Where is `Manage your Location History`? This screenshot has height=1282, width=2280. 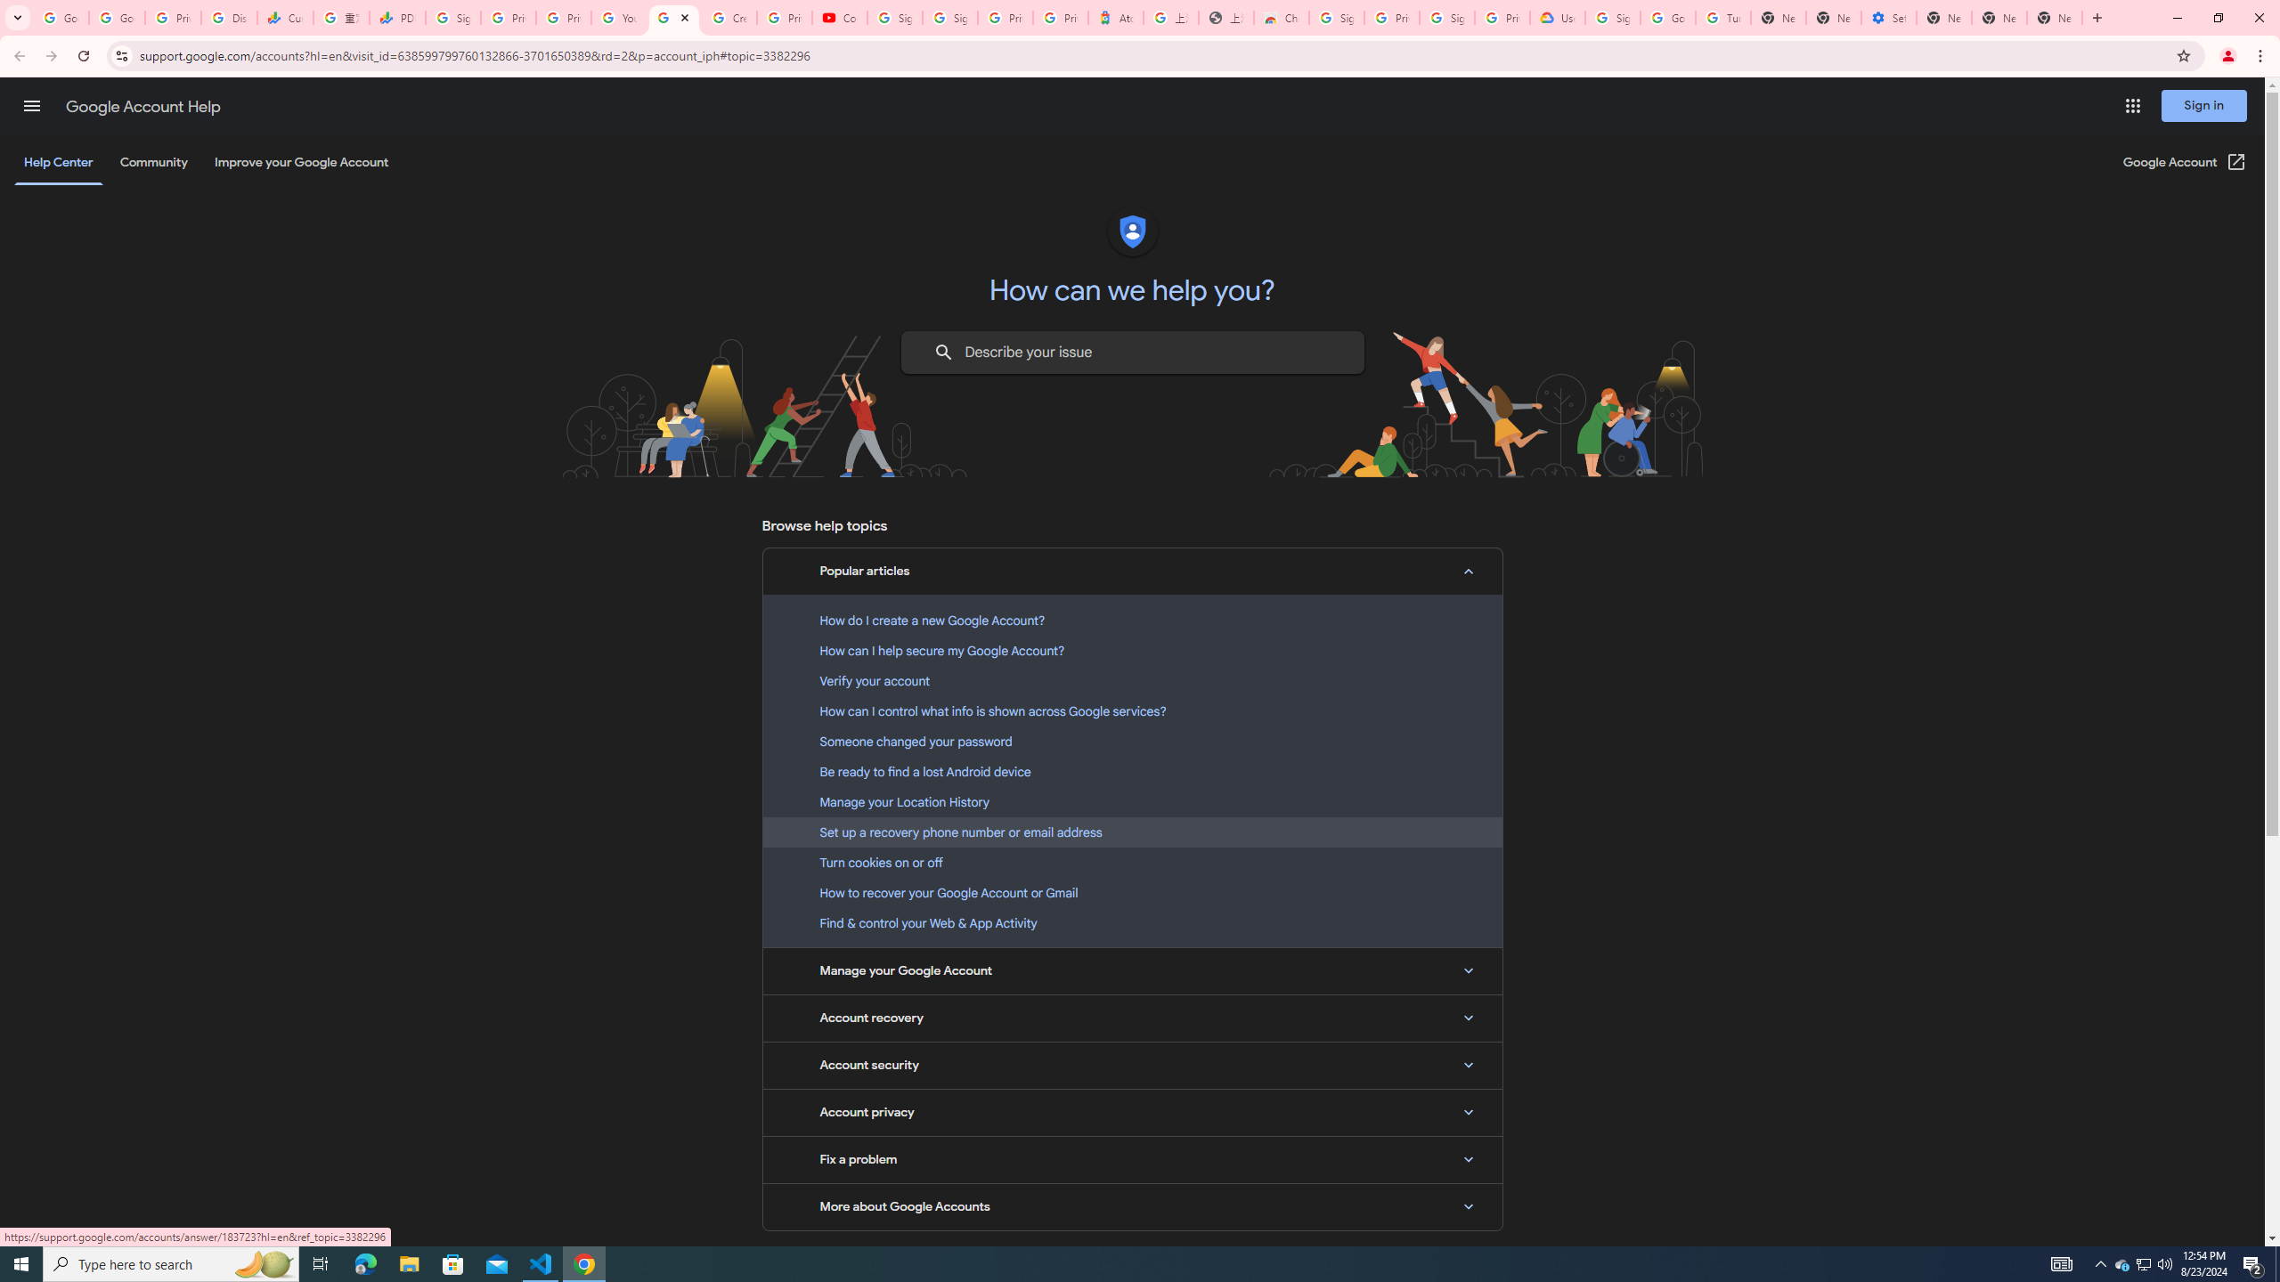 Manage your Location History is located at coordinates (1132, 802).